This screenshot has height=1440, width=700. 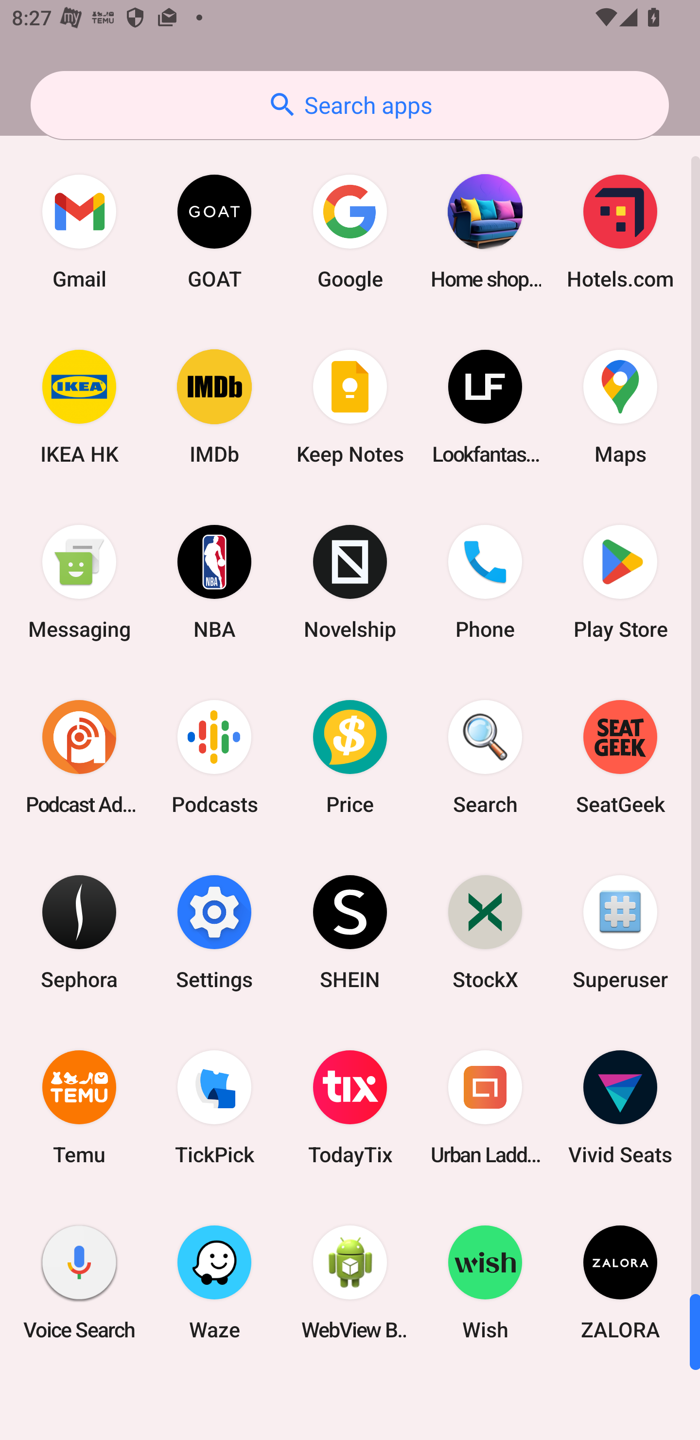 What do you see at coordinates (620, 407) in the screenshot?
I see `Maps` at bounding box center [620, 407].